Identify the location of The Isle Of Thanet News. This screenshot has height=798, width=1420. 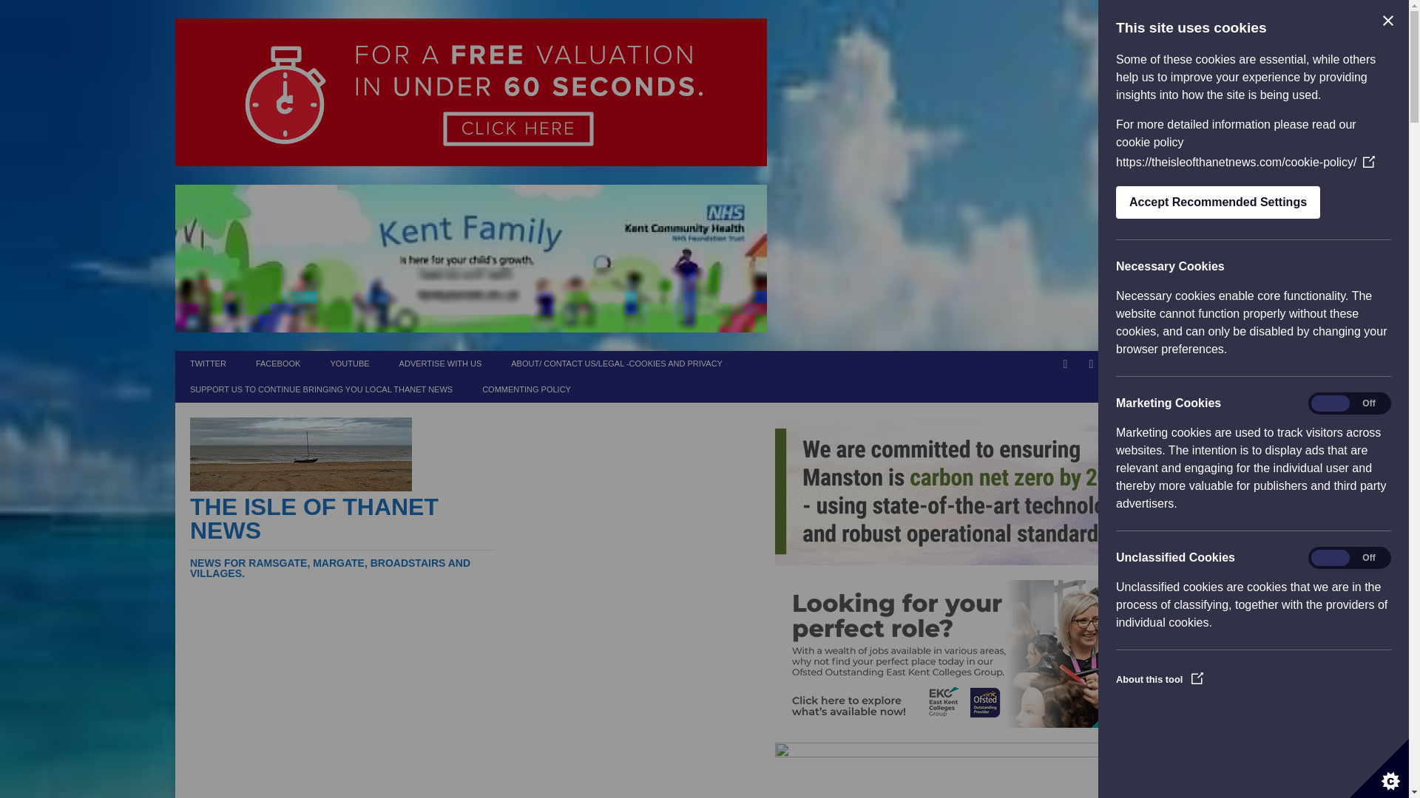
(343, 536).